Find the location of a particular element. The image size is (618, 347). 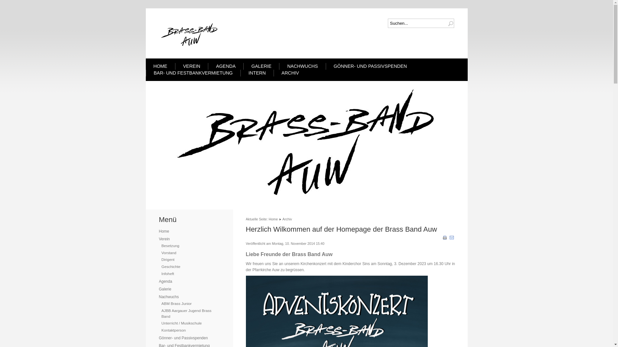

AGENDA is located at coordinates (226, 66).